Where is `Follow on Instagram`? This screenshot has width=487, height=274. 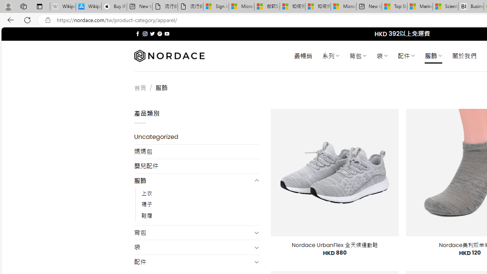 Follow on Instagram is located at coordinates (145, 33).